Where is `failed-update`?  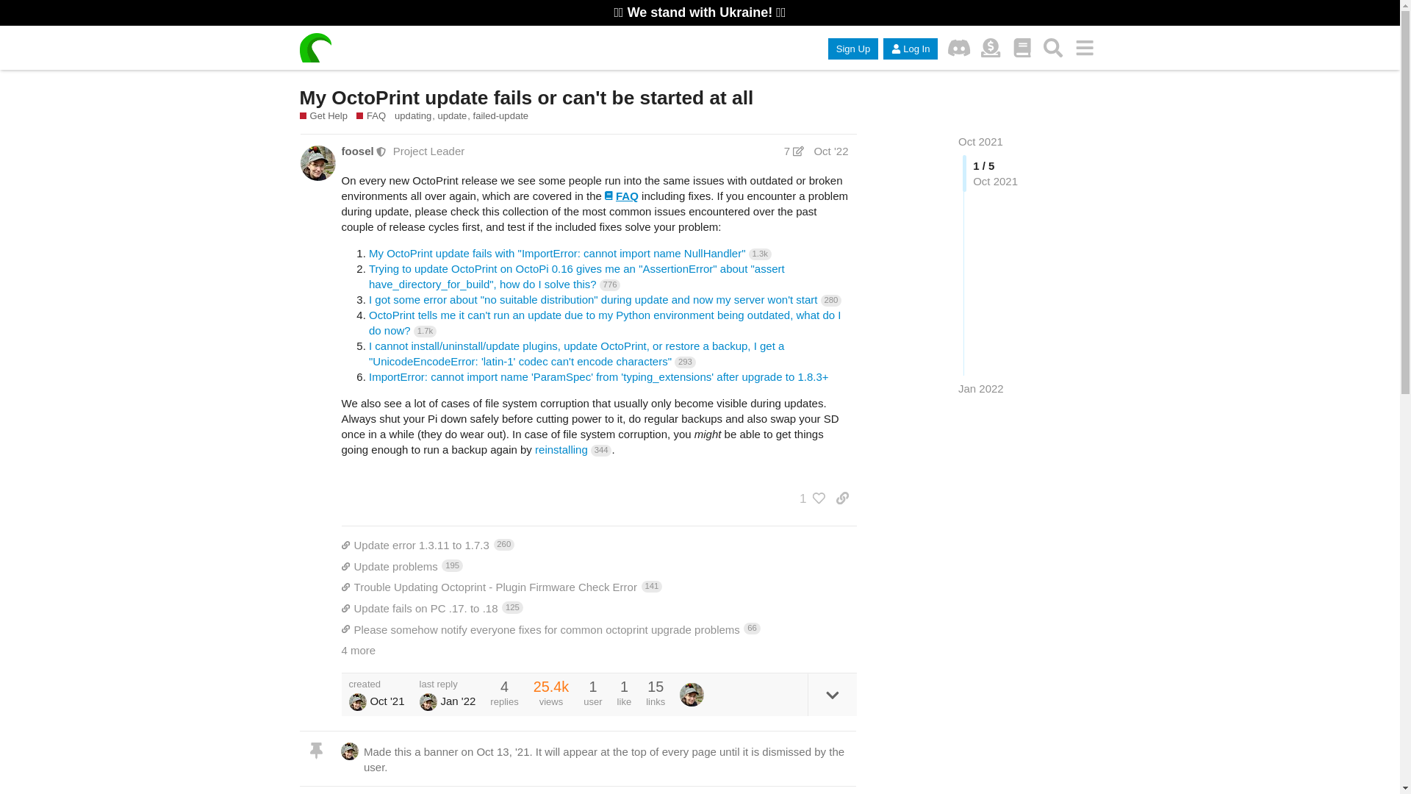 failed-update is located at coordinates (991, 49).